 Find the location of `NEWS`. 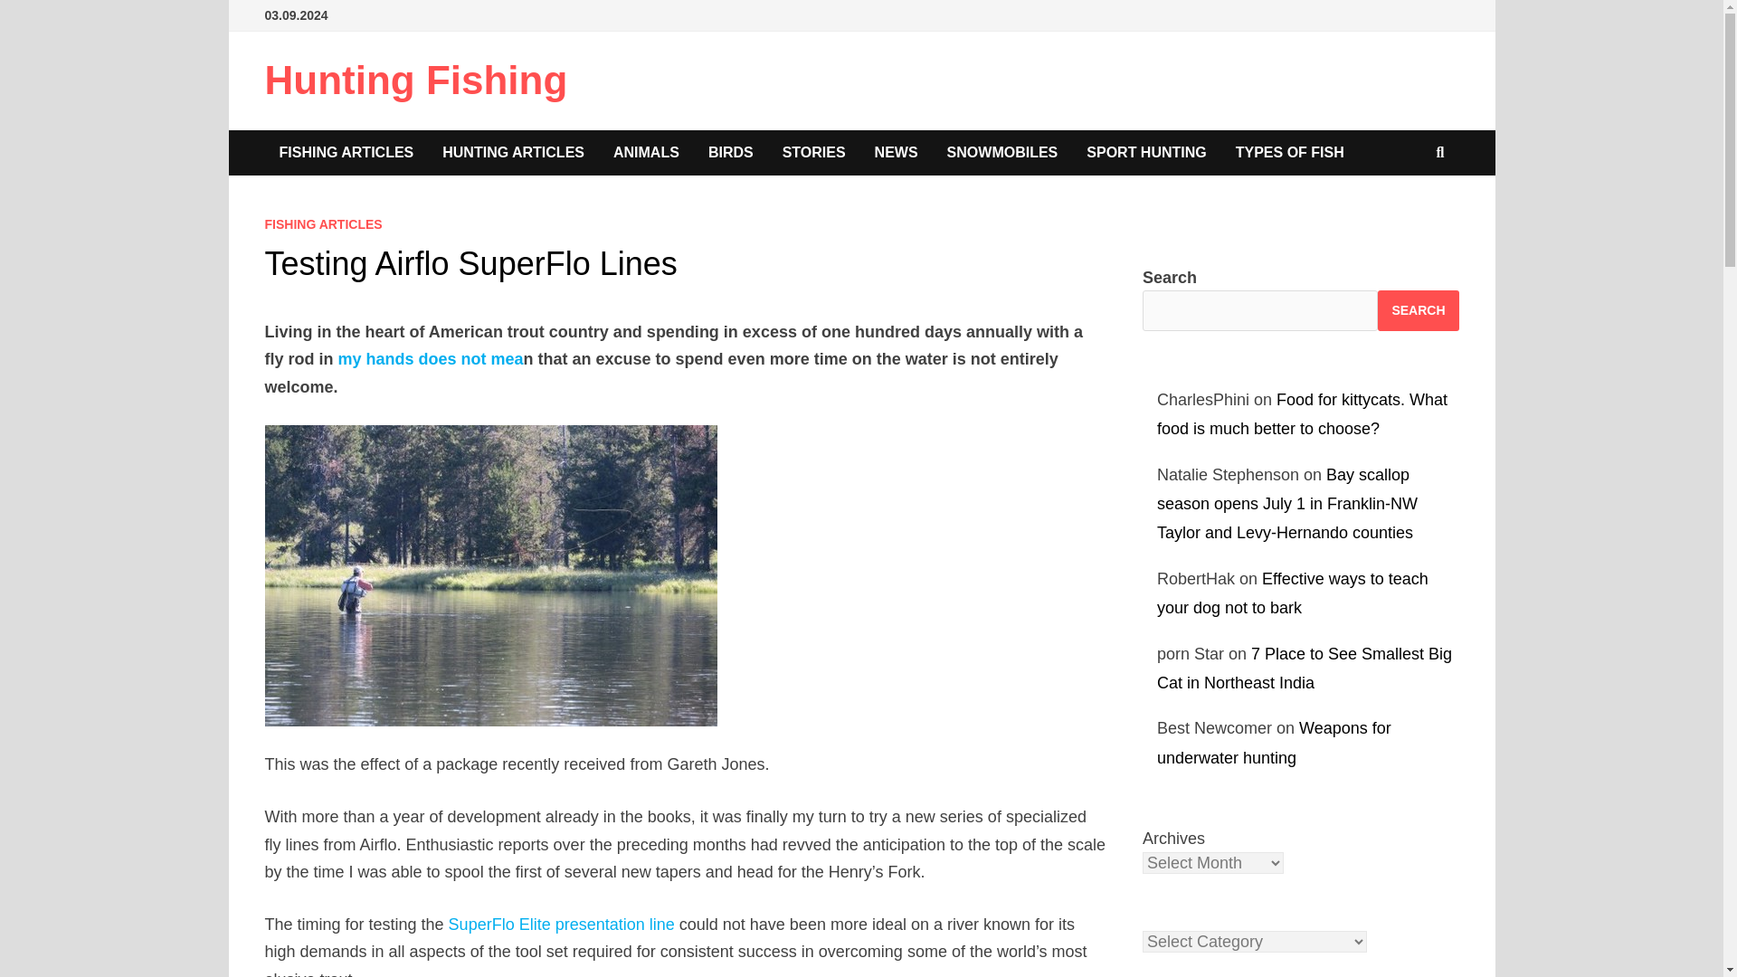

NEWS is located at coordinates (896, 152).